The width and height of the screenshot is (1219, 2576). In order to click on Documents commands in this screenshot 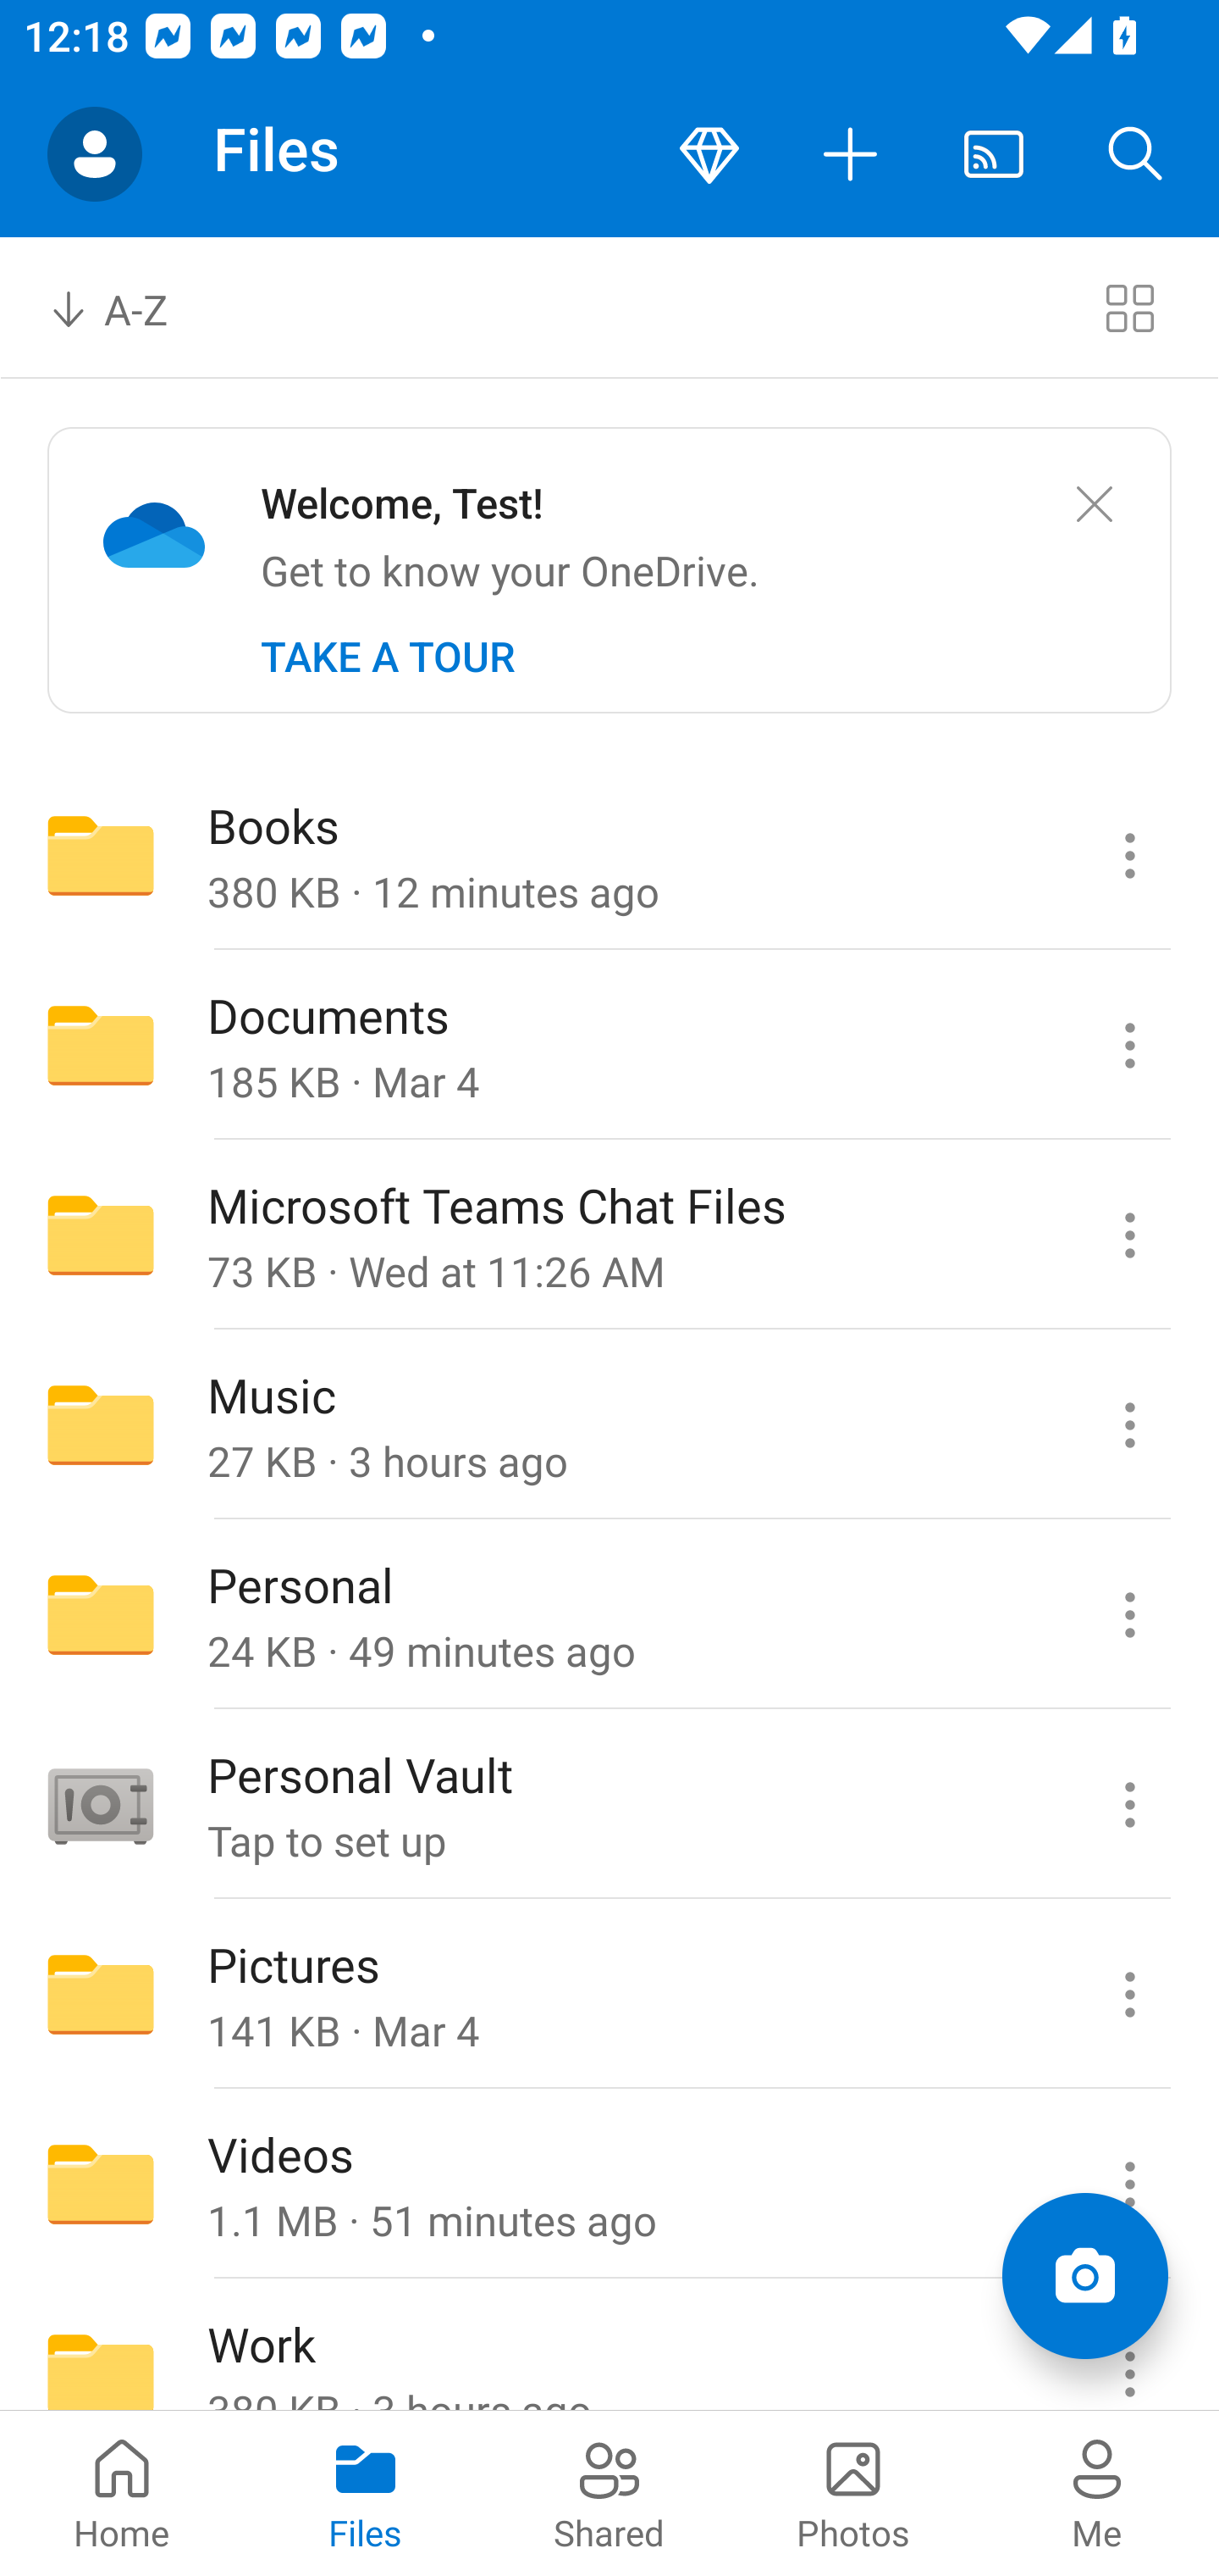, I will do `click(1129, 1046)`.